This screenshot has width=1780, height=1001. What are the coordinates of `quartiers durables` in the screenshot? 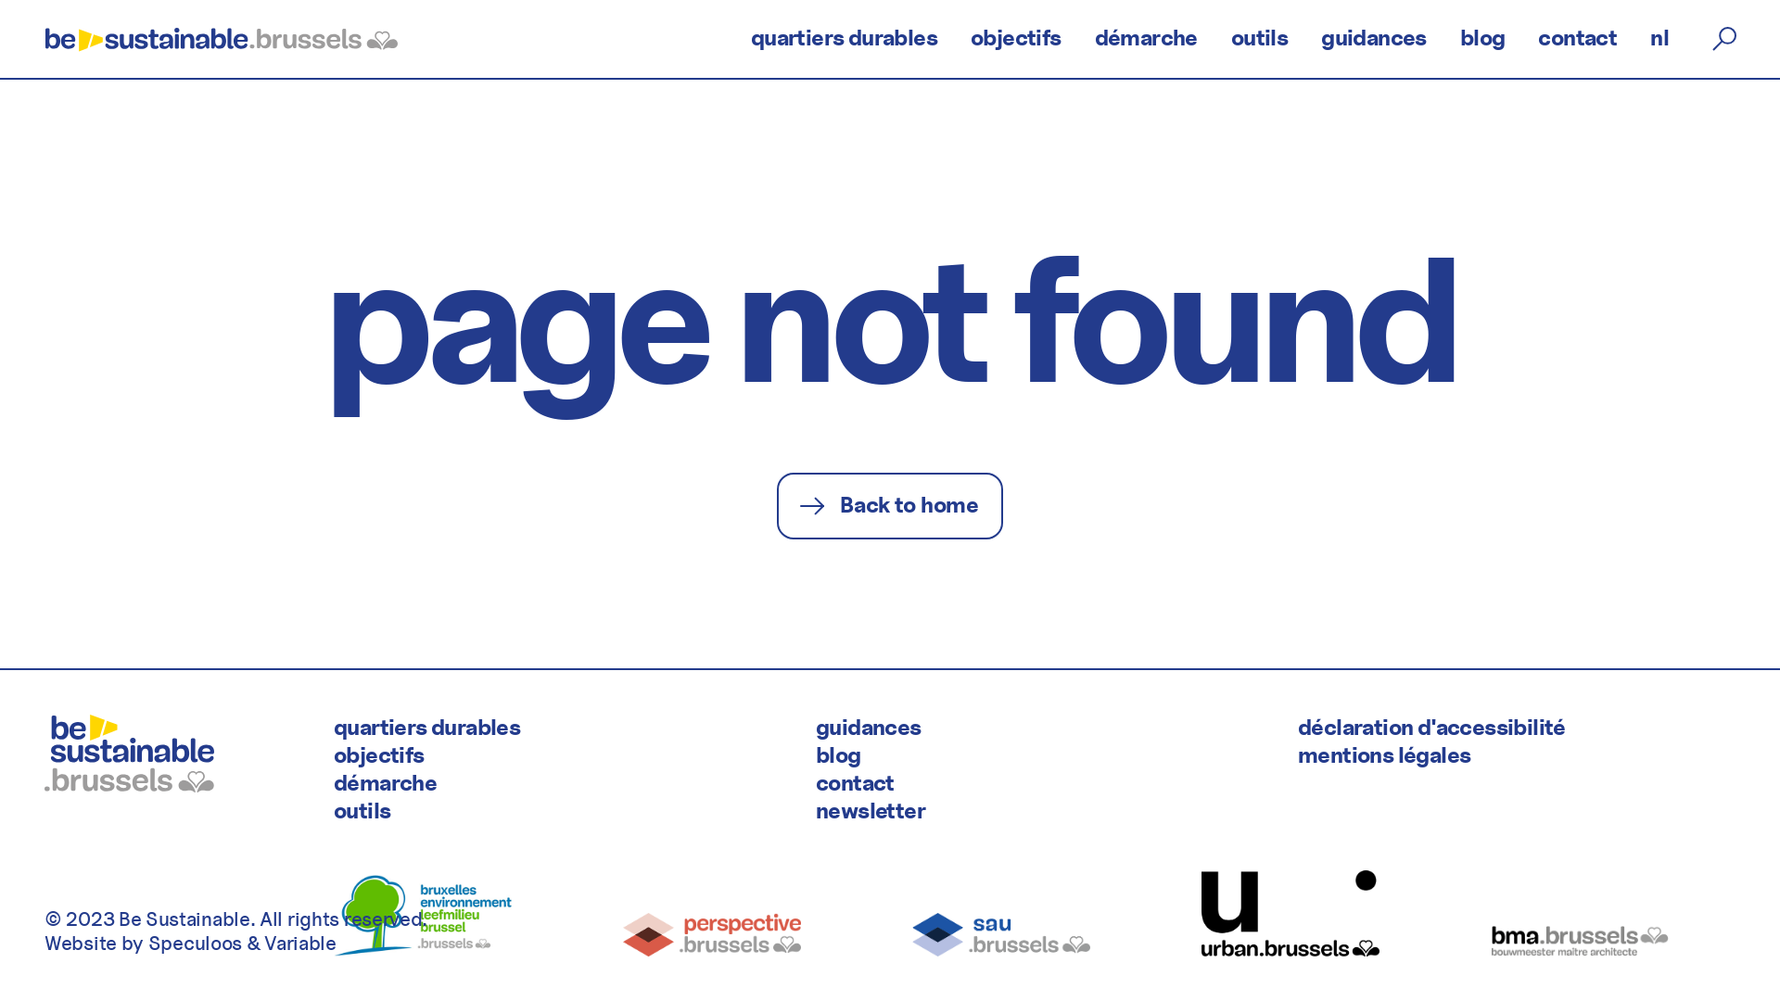 It's located at (553, 729).